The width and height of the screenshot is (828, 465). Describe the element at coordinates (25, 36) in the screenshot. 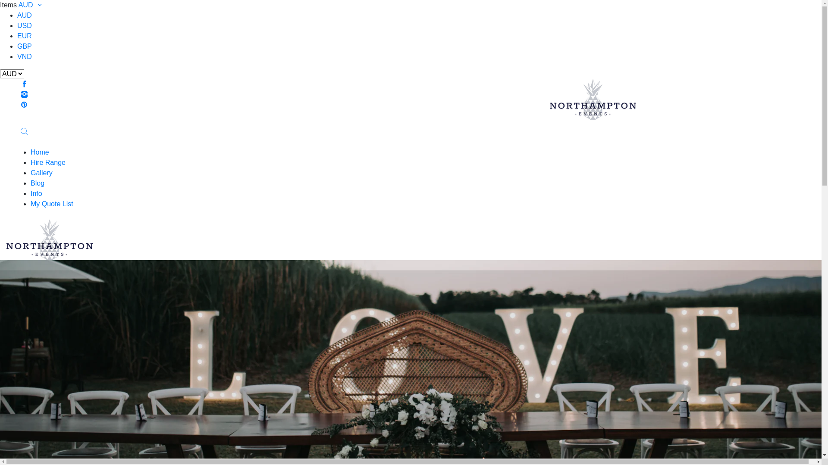

I see `EUR` at that location.